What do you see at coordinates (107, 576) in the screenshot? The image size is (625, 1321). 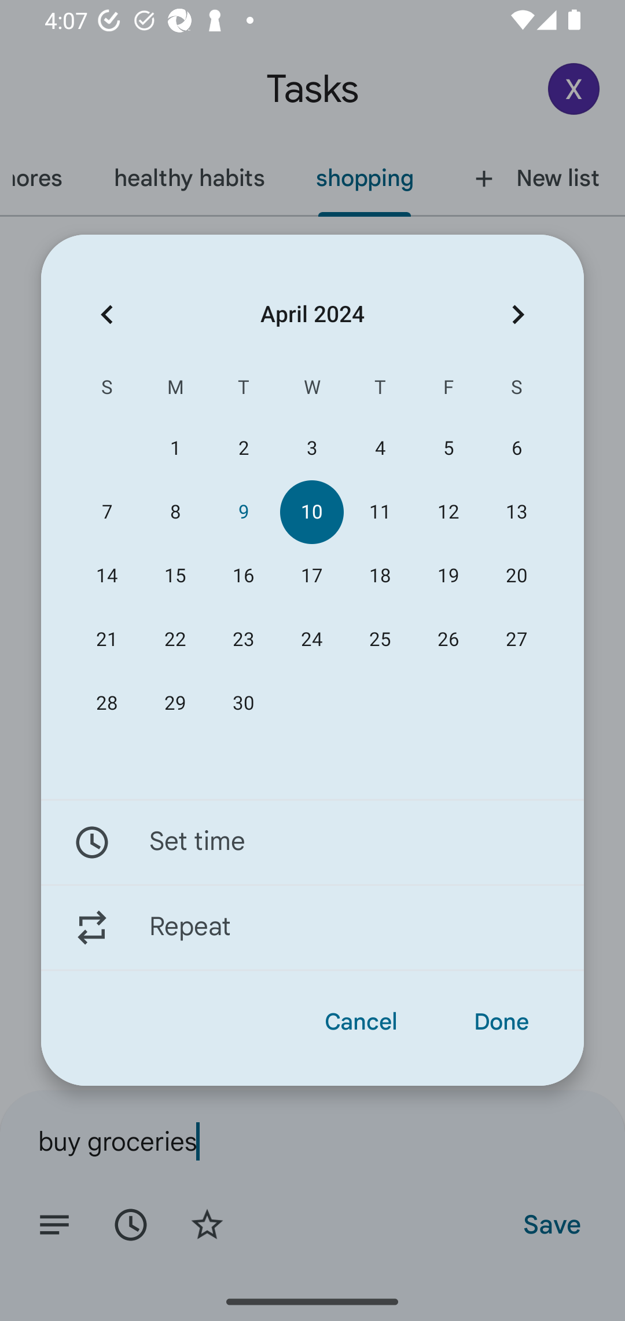 I see `14 14 April 2024` at bounding box center [107, 576].